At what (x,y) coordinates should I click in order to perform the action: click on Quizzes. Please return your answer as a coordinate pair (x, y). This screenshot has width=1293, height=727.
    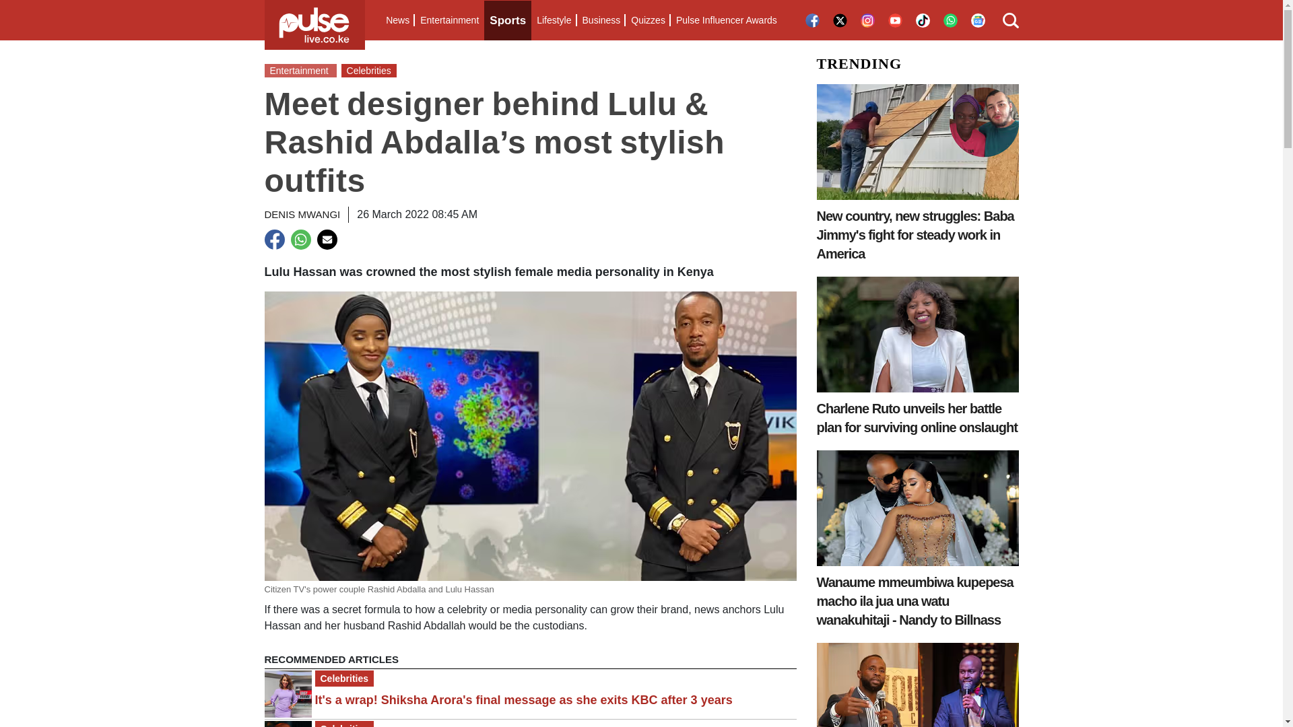
    Looking at the image, I should click on (648, 20).